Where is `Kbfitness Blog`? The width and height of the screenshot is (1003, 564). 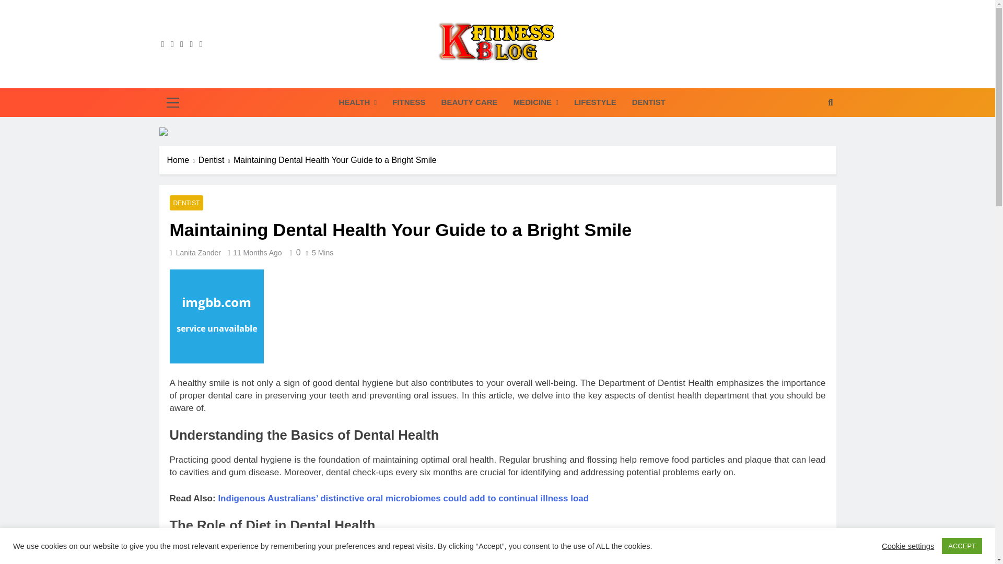 Kbfitness Blog is located at coordinates (404, 79).